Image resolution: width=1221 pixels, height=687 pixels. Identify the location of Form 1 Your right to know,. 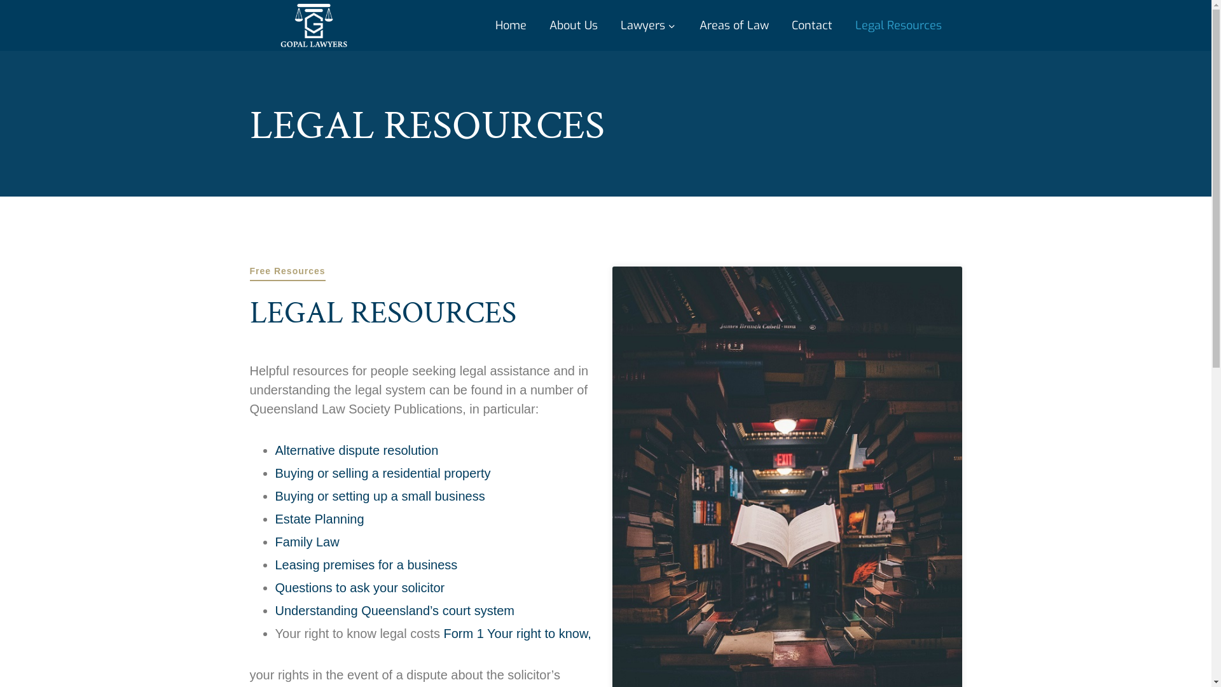
(517, 634).